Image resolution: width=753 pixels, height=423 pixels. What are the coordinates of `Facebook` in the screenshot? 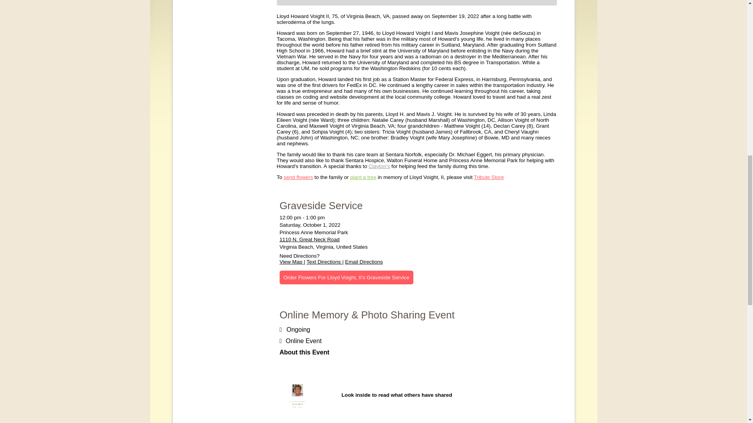 It's located at (201, 7).